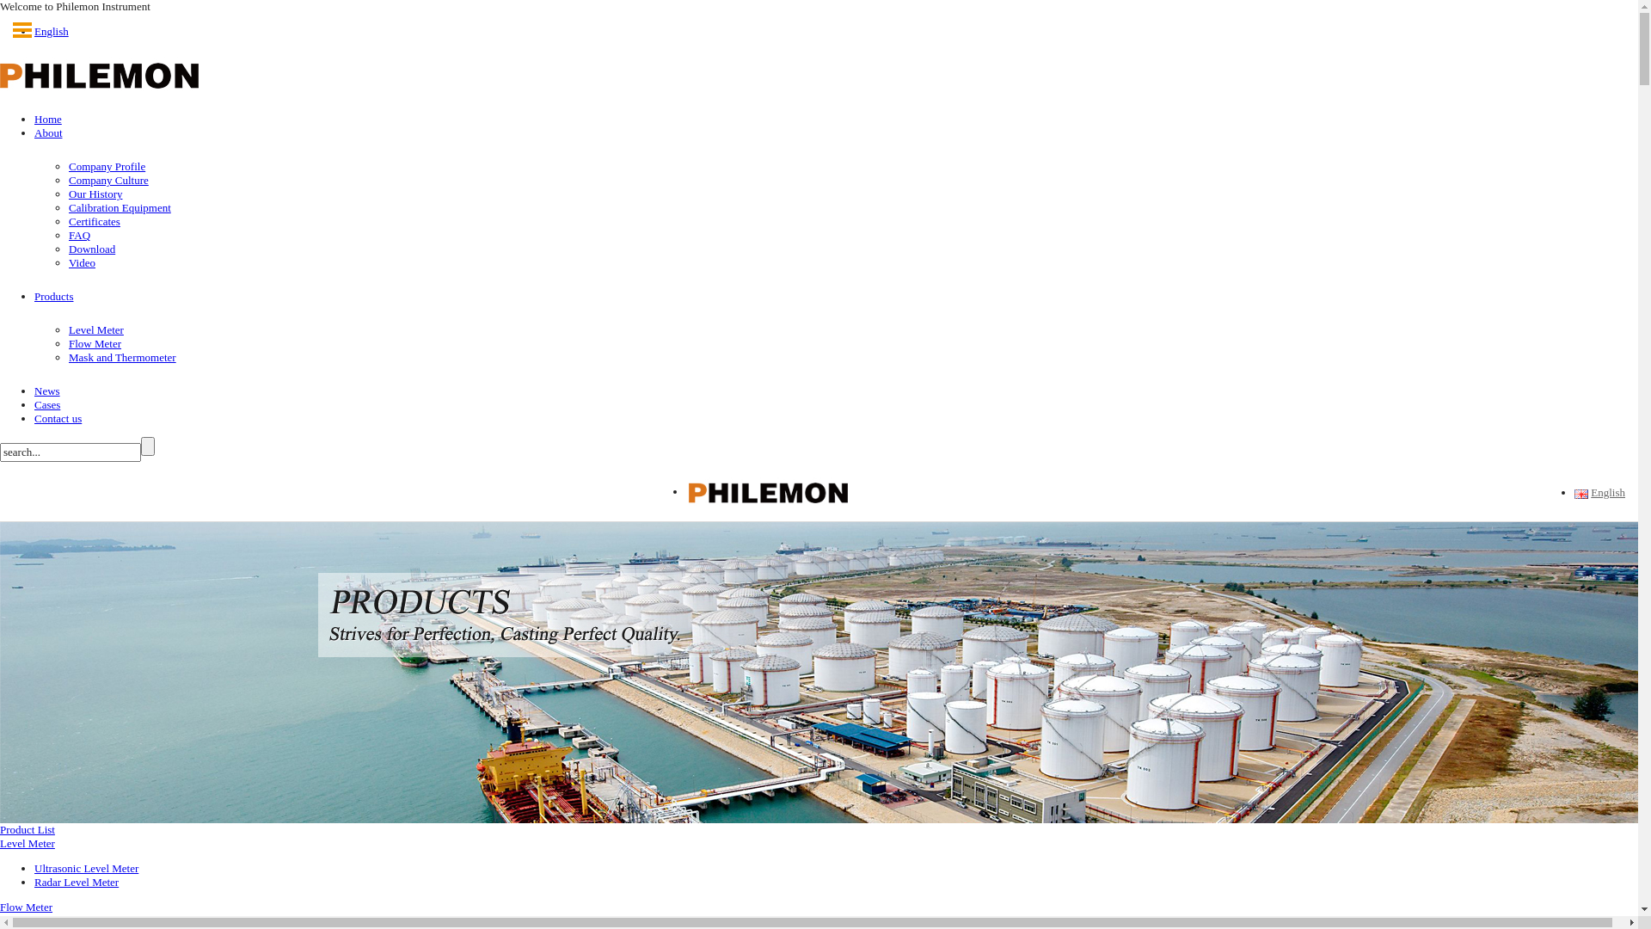 The width and height of the screenshot is (1651, 929). What do you see at coordinates (47, 404) in the screenshot?
I see `Cases` at bounding box center [47, 404].